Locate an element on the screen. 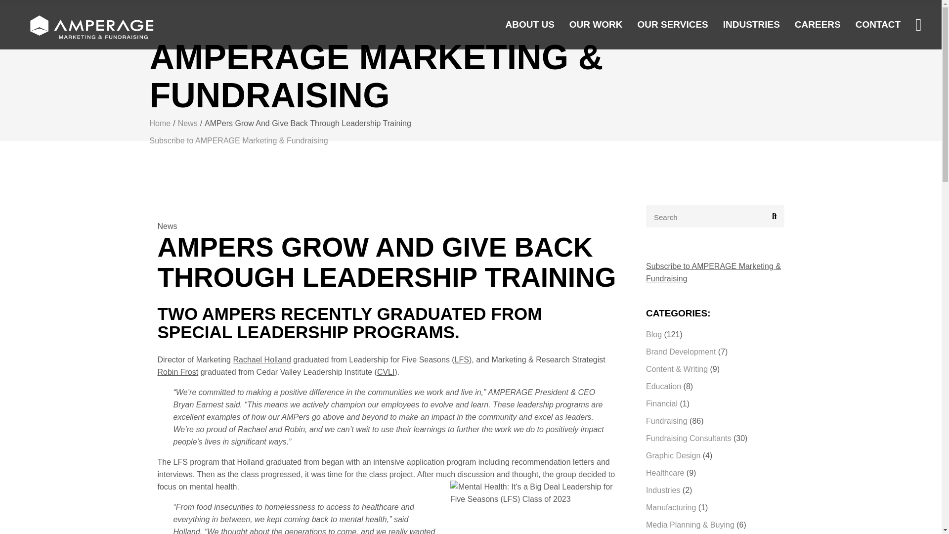 The width and height of the screenshot is (949, 534). INDUSTRIES is located at coordinates (751, 25).